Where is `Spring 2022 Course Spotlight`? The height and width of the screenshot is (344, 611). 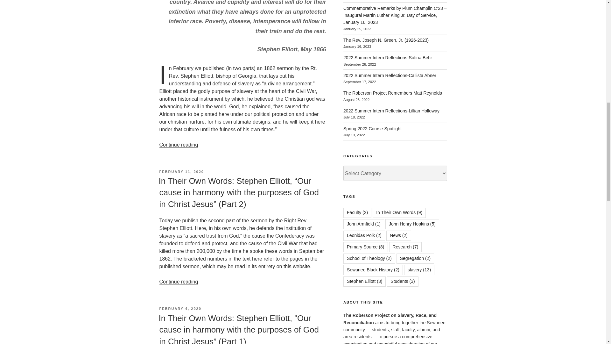 Spring 2022 Course Spotlight is located at coordinates (372, 129).